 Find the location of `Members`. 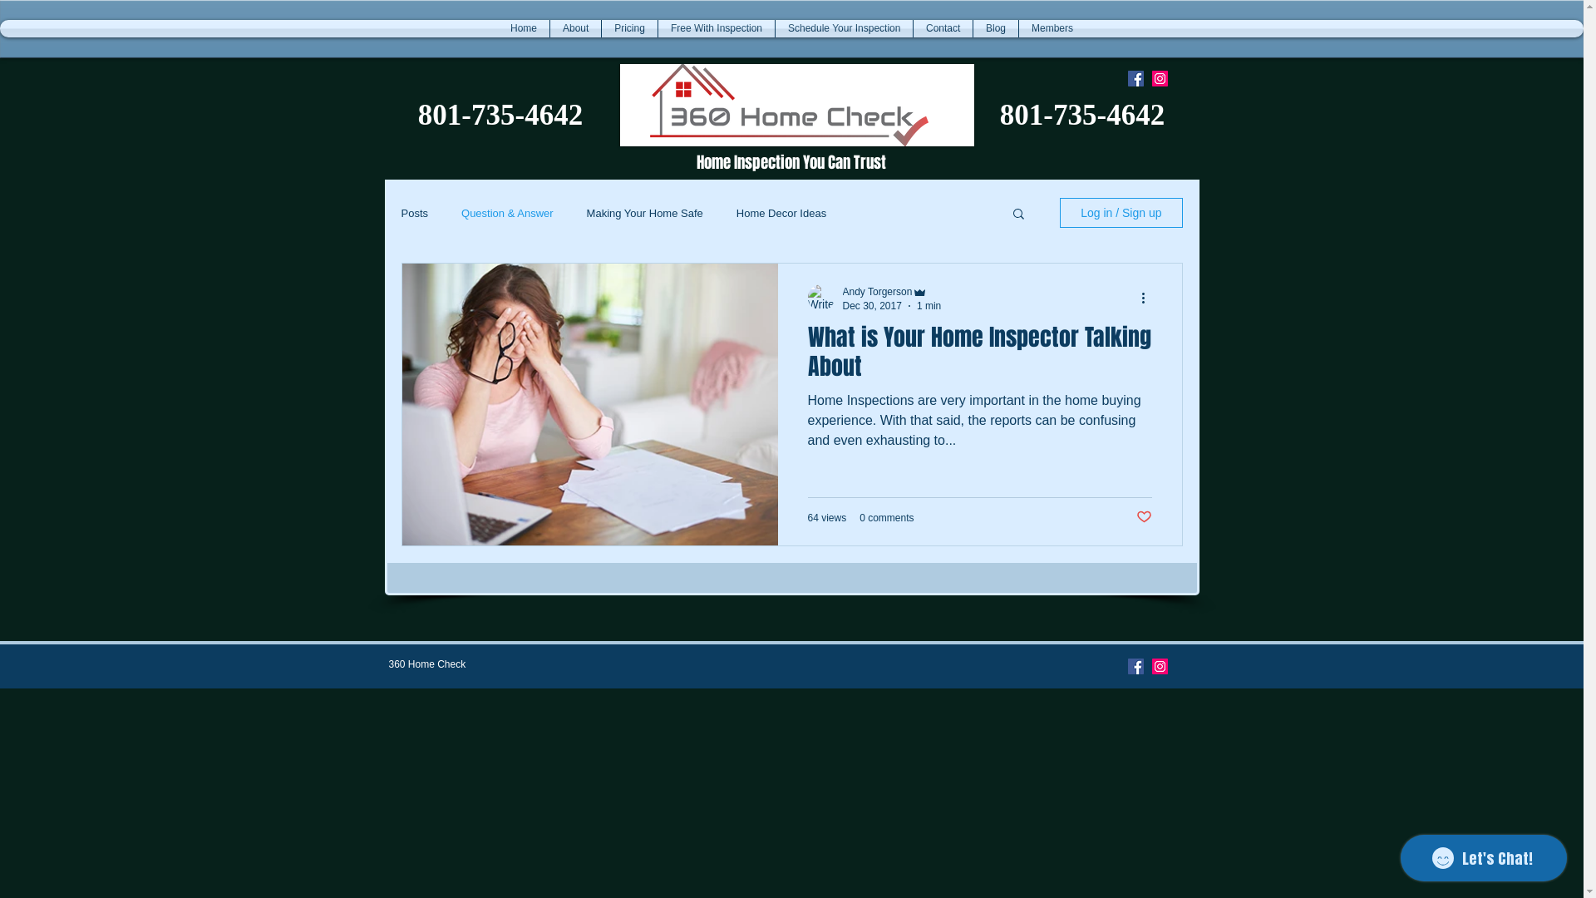

Members is located at coordinates (1052, 28).